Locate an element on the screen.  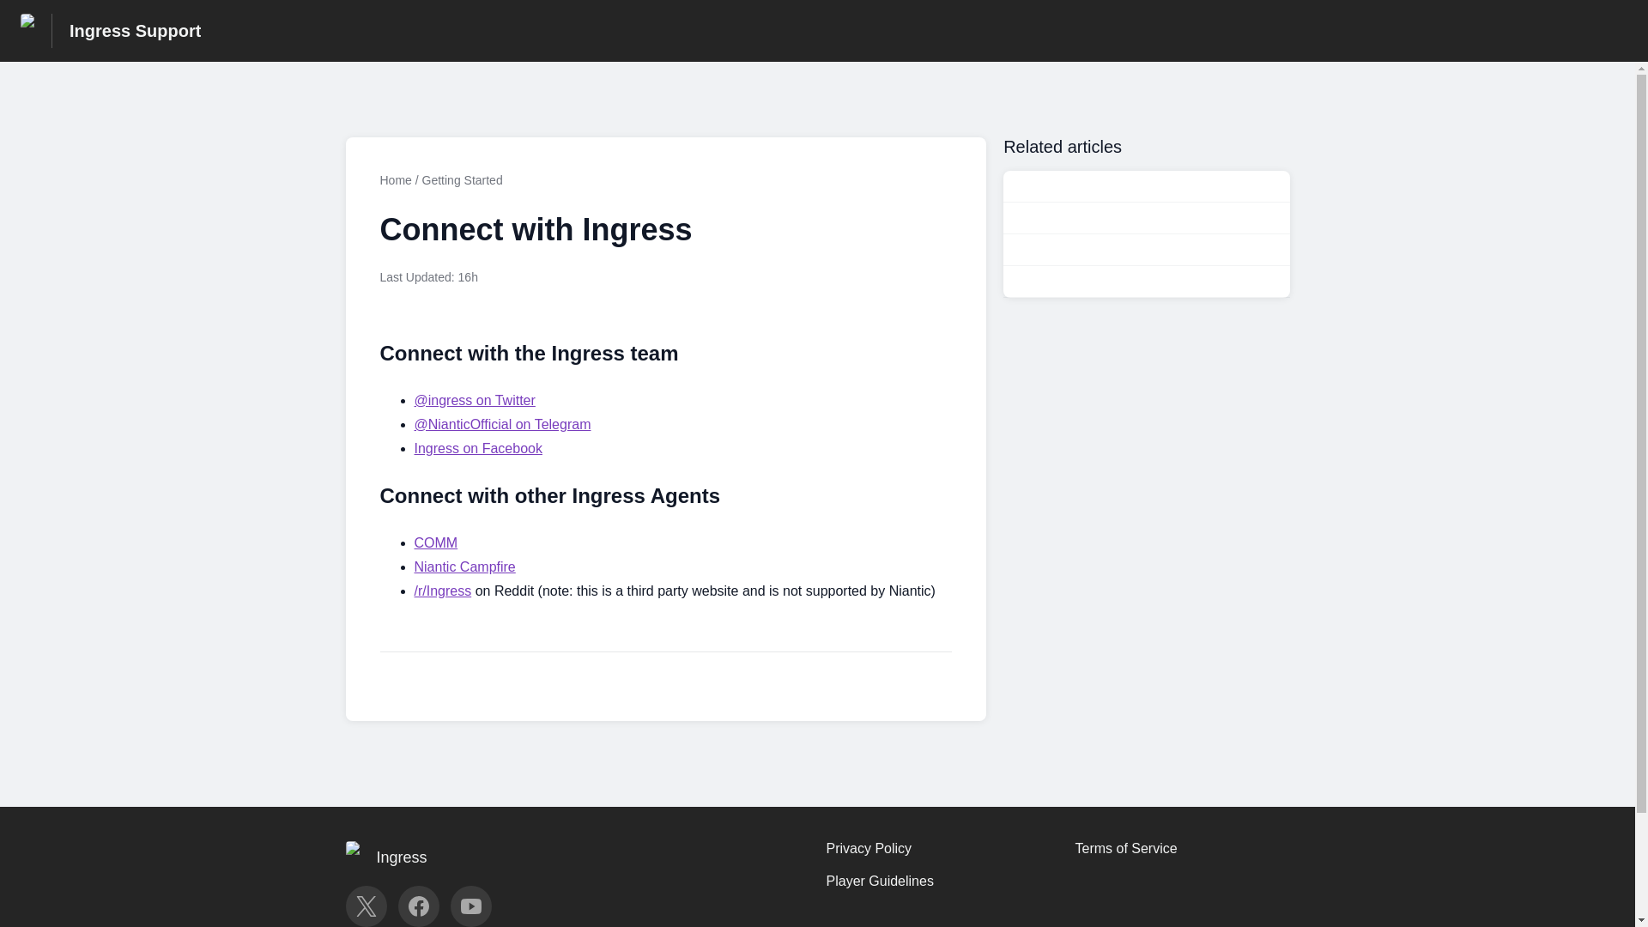
Ingress Support is located at coordinates (135, 30).